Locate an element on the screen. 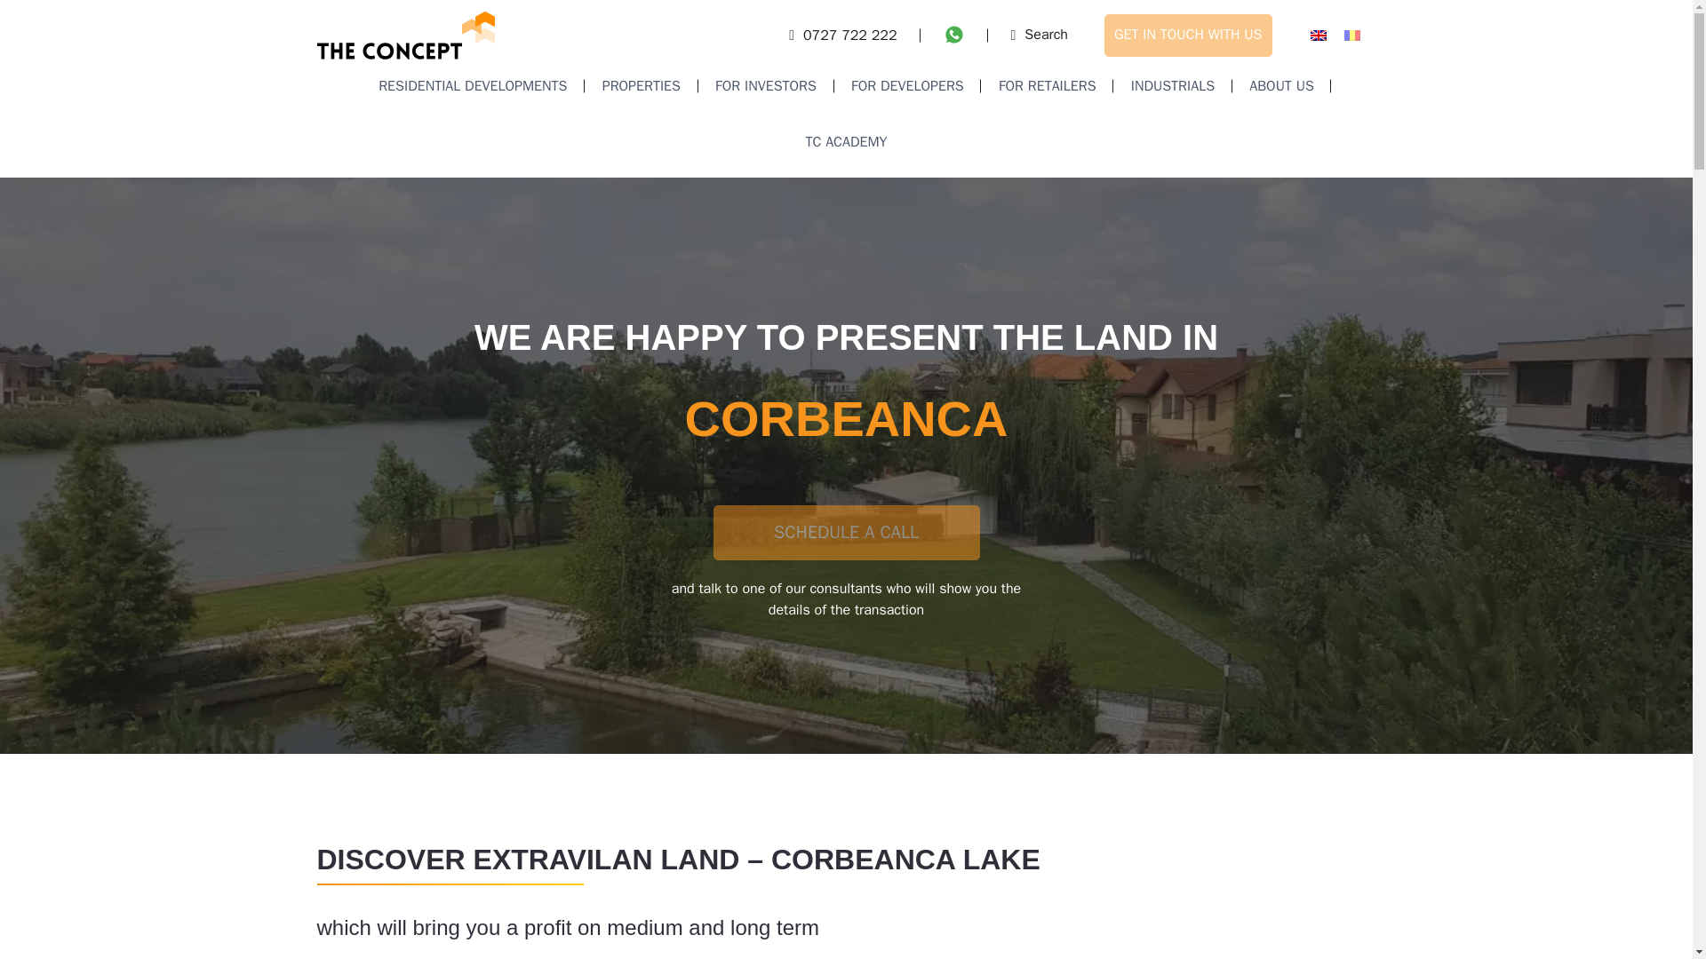 The height and width of the screenshot is (959, 1706). 0727 722 222 is located at coordinates (842, 36).